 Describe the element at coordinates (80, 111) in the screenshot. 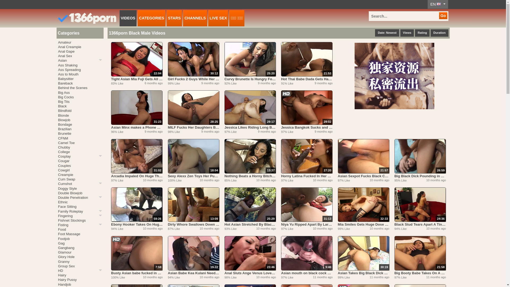

I see `Blindfold` at that location.